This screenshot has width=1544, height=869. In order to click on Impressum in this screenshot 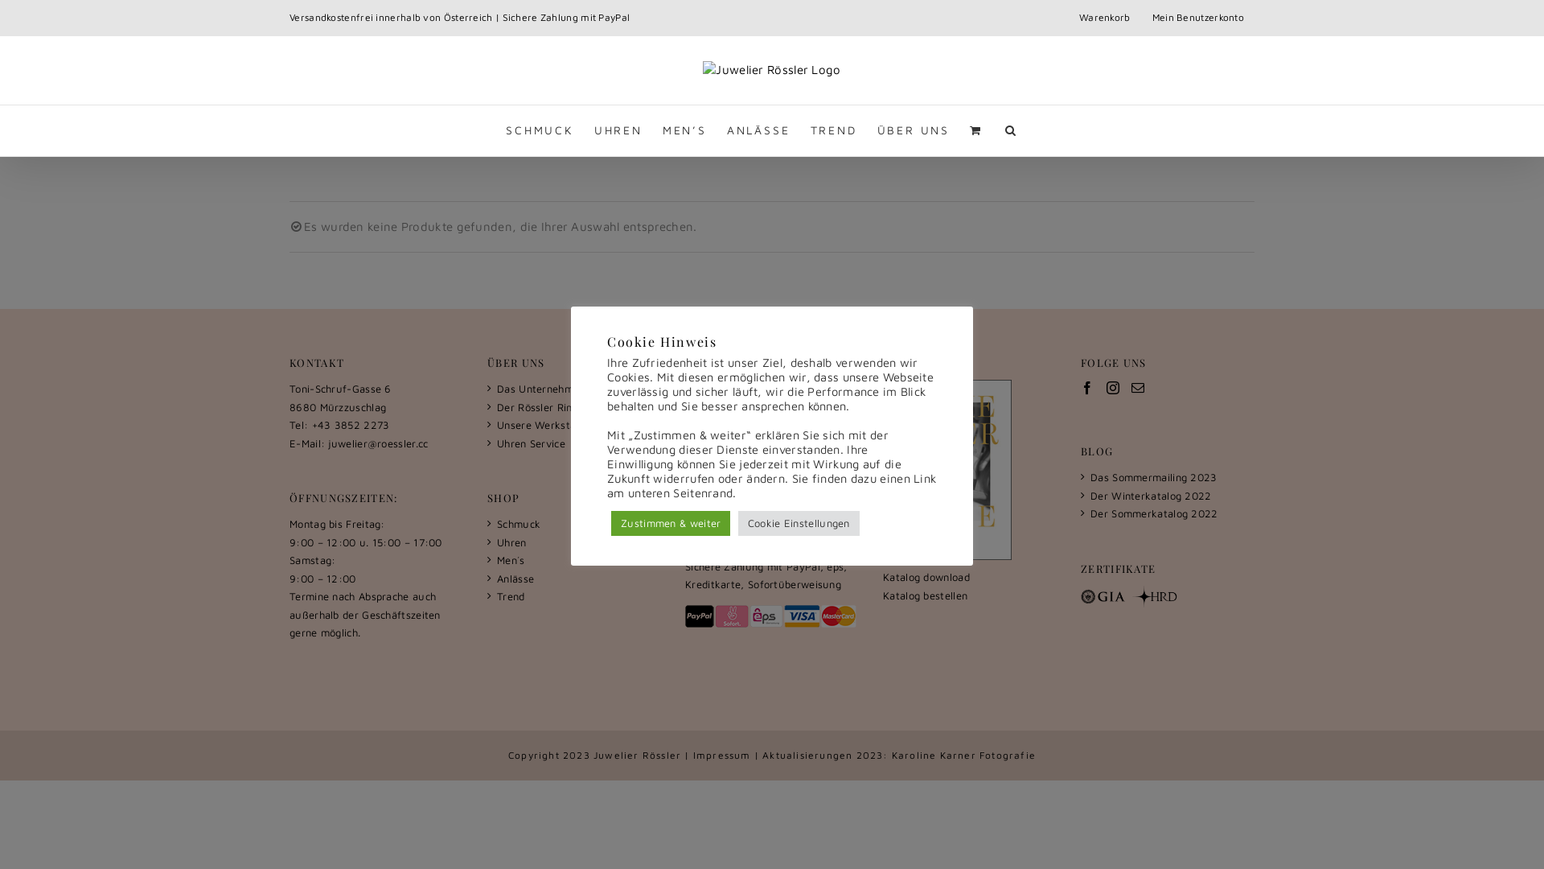, I will do `click(722, 755)`.